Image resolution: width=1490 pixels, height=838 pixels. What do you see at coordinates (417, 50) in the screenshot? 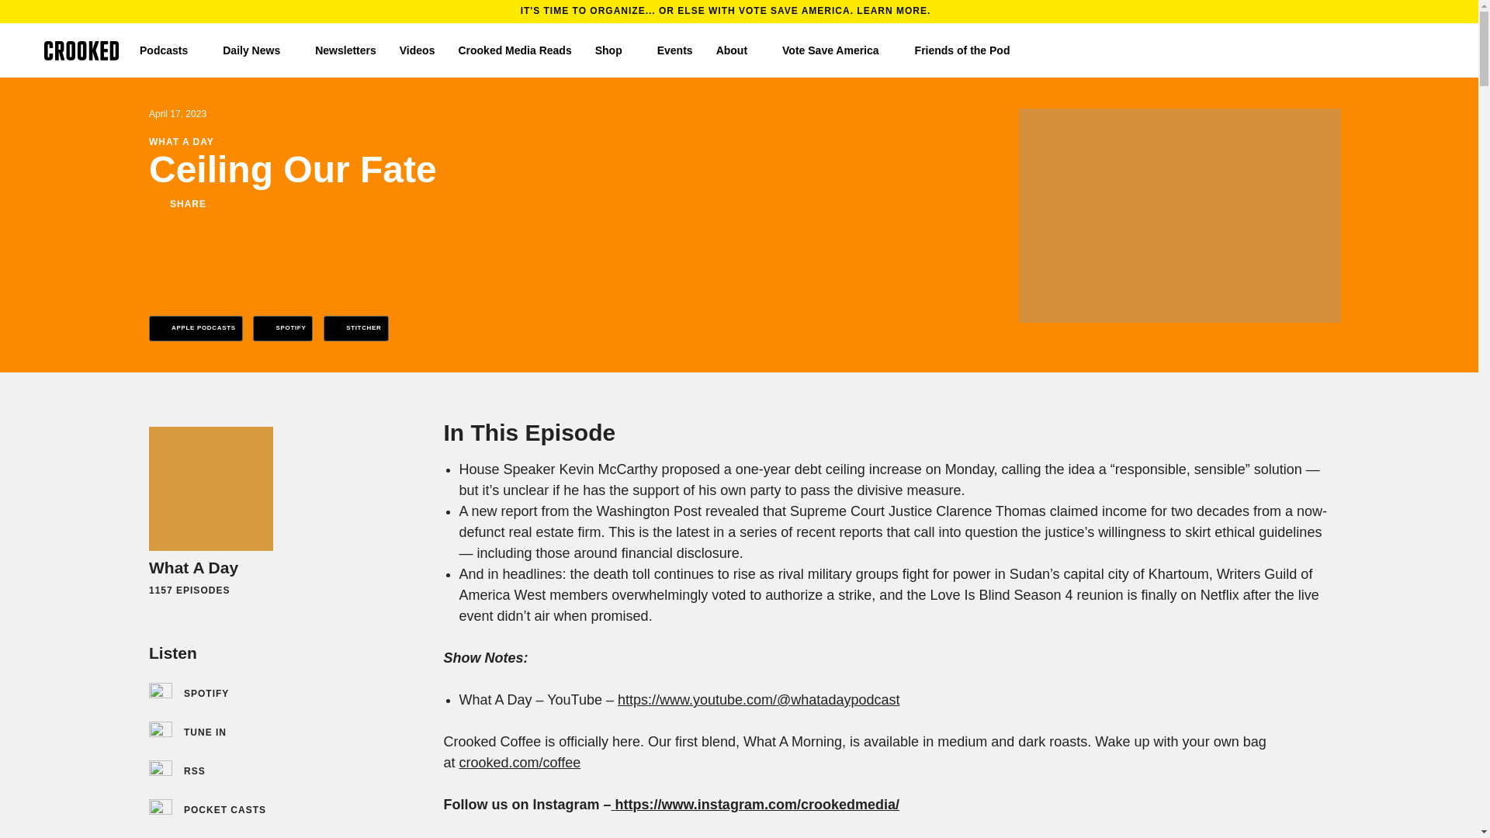
I see `Videos` at bounding box center [417, 50].